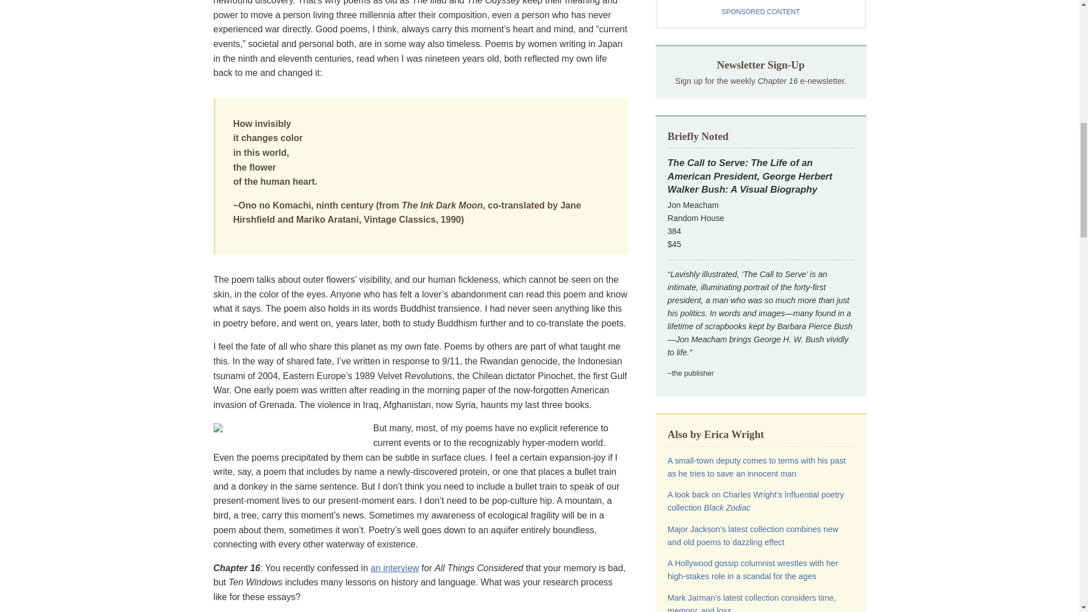 This screenshot has width=1088, height=612. What do you see at coordinates (394, 568) in the screenshot?
I see `an interview` at bounding box center [394, 568].